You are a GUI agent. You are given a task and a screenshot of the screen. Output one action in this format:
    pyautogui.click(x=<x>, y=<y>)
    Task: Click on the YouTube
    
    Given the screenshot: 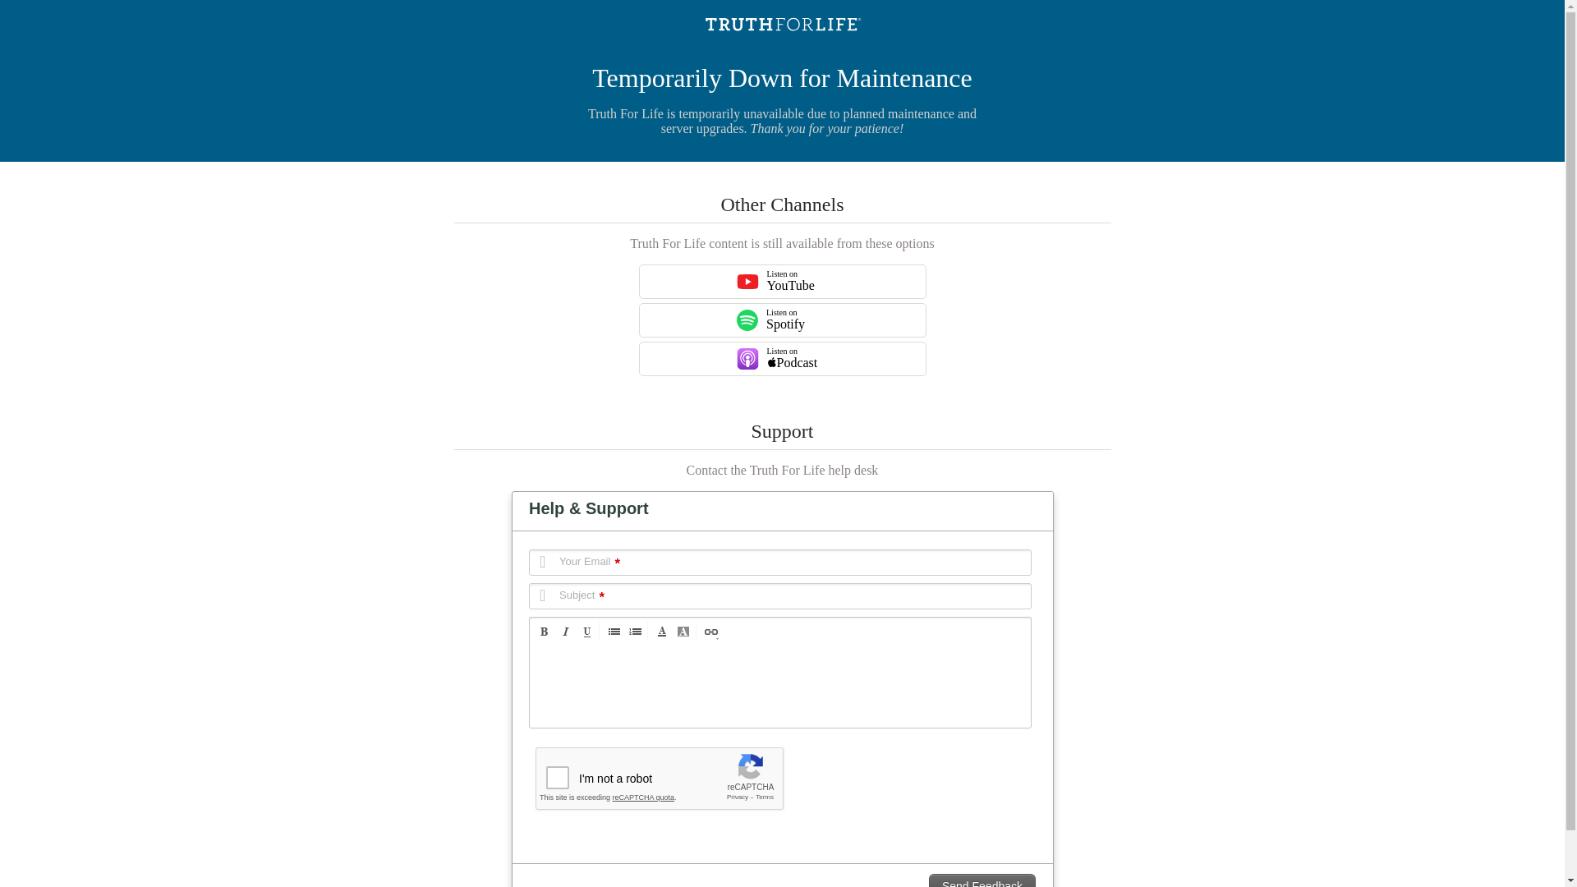 What is the action you would take?
    pyautogui.click(x=782, y=281)
    